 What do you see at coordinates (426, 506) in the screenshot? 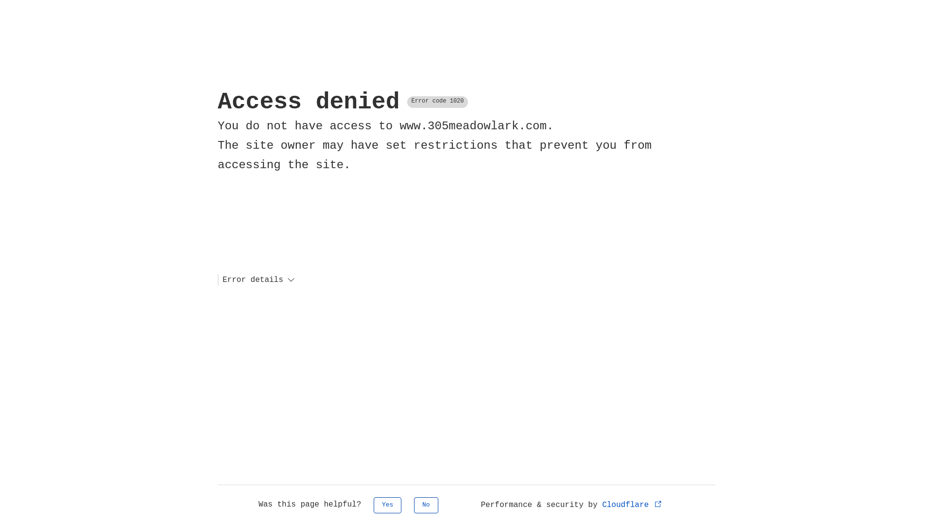
I see `No` at bounding box center [426, 506].